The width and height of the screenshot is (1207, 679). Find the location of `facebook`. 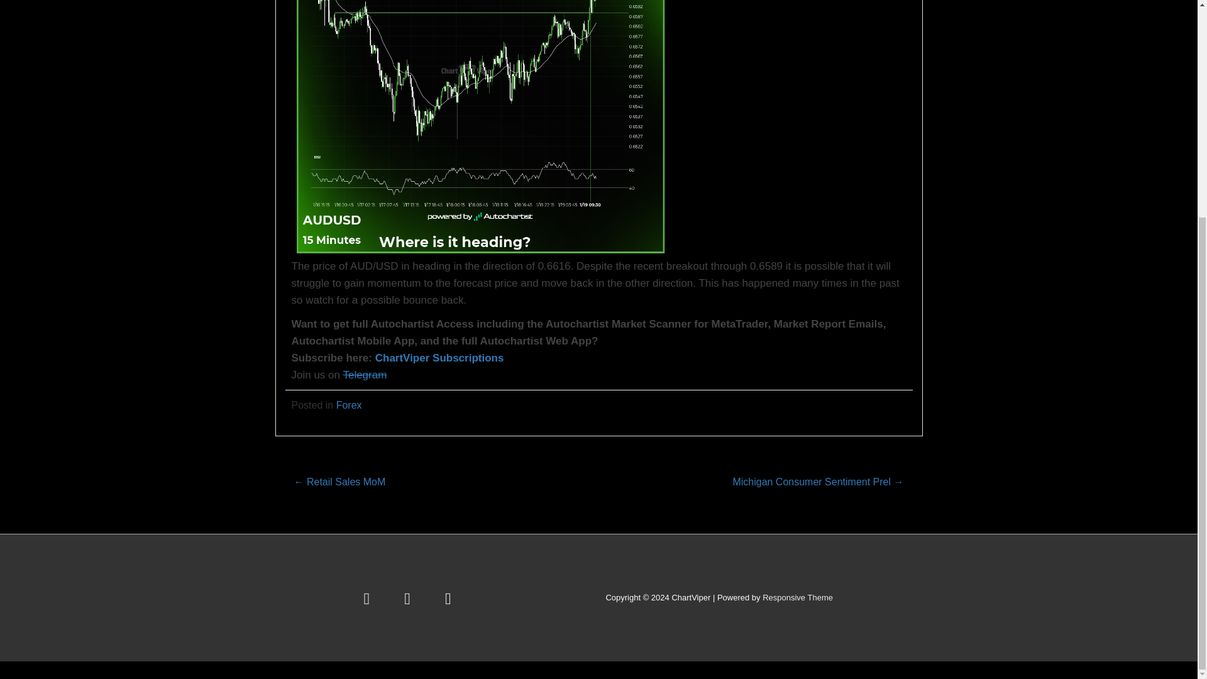

facebook is located at coordinates (411, 597).